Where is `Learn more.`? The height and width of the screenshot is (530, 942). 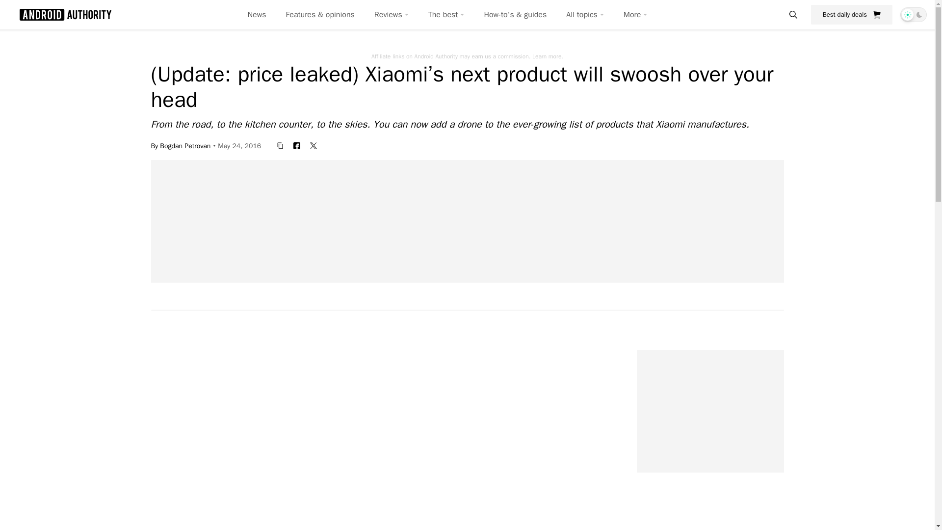 Learn more. is located at coordinates (548, 56).